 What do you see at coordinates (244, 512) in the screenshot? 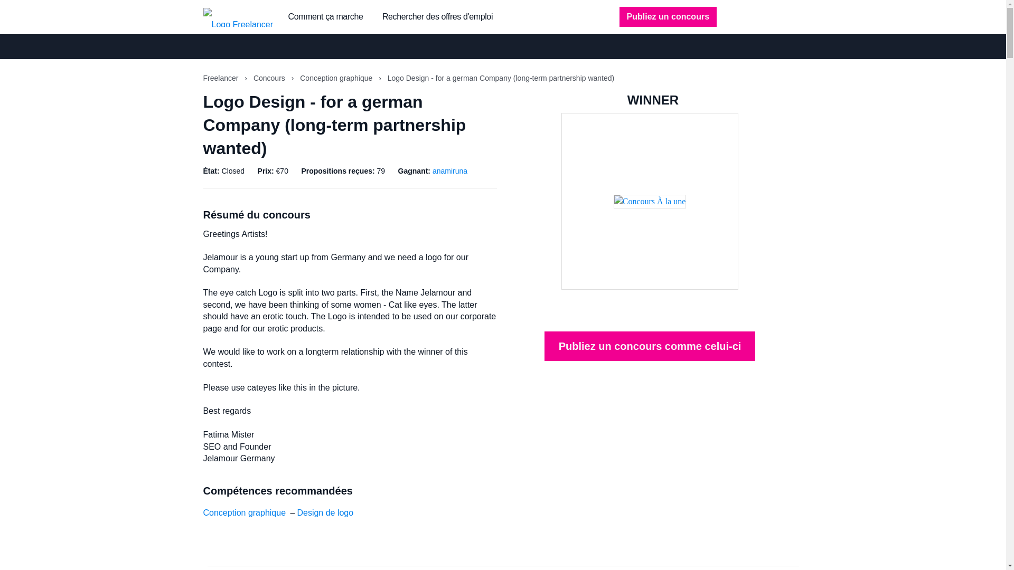
I see `Conception graphique` at bounding box center [244, 512].